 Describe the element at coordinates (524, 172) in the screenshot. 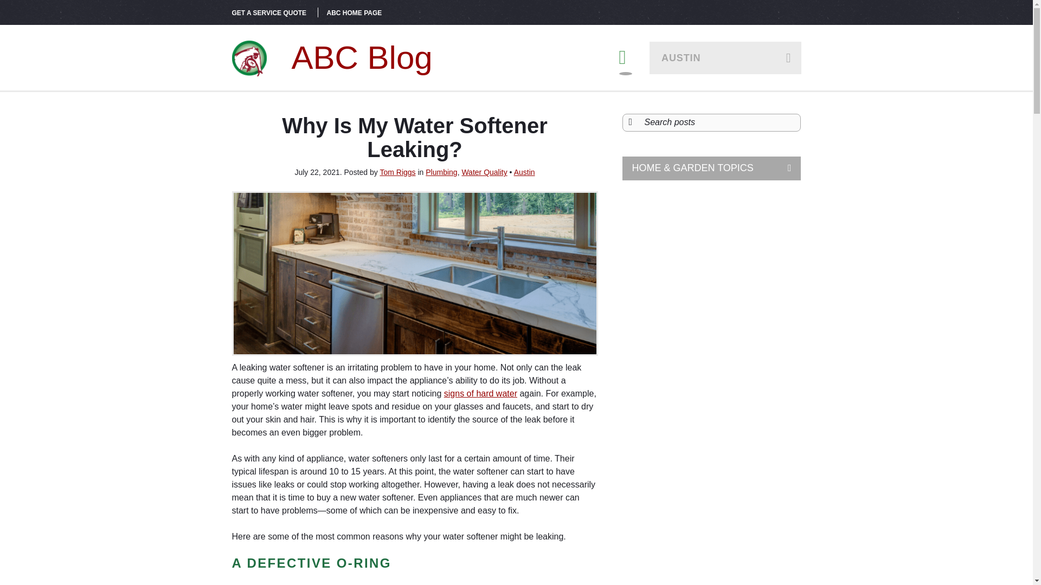

I see `Austin` at that location.